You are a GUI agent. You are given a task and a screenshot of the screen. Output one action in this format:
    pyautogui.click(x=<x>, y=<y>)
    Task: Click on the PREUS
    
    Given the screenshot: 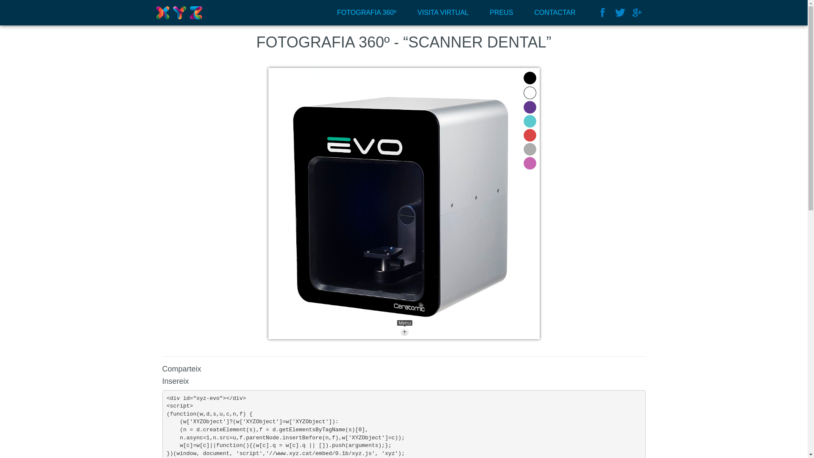 What is the action you would take?
    pyautogui.click(x=501, y=13)
    